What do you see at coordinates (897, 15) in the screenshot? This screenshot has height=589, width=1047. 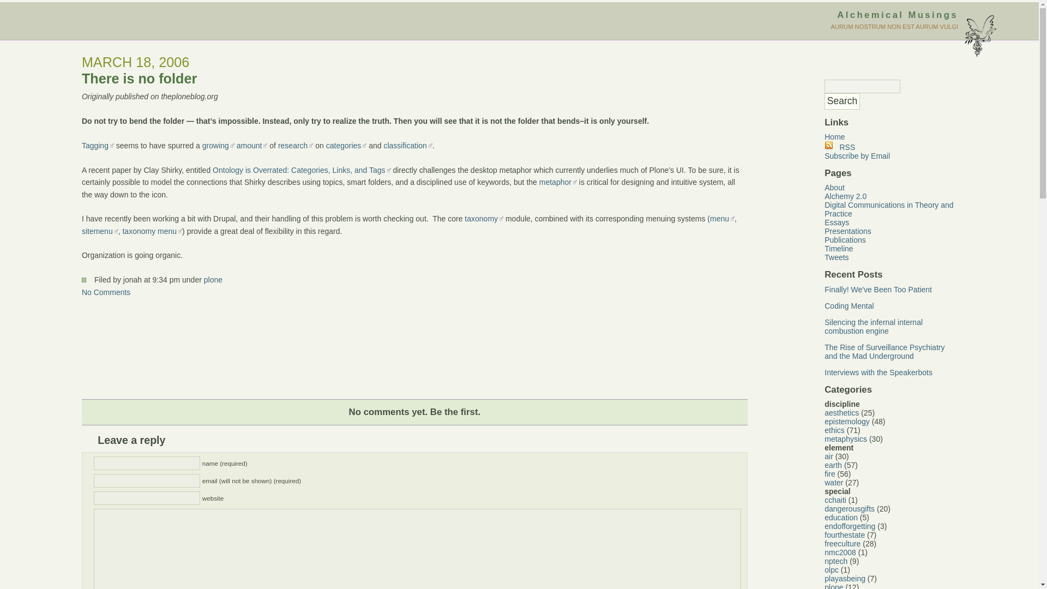 I see `Alchemical Musings` at bounding box center [897, 15].